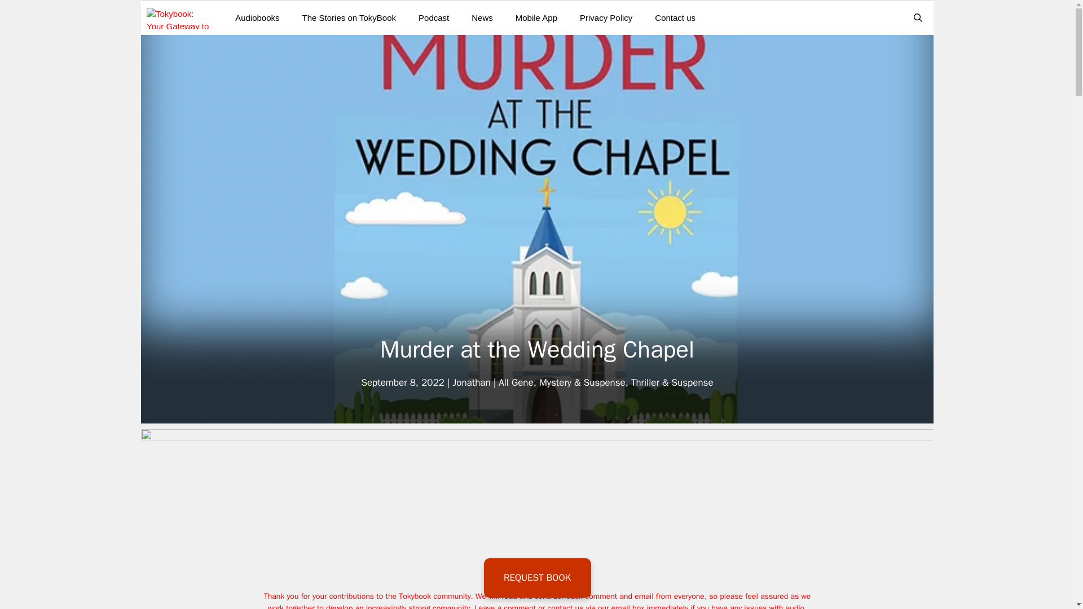 The image size is (1083, 609). Describe the element at coordinates (516, 382) in the screenshot. I see `All Gene` at that location.